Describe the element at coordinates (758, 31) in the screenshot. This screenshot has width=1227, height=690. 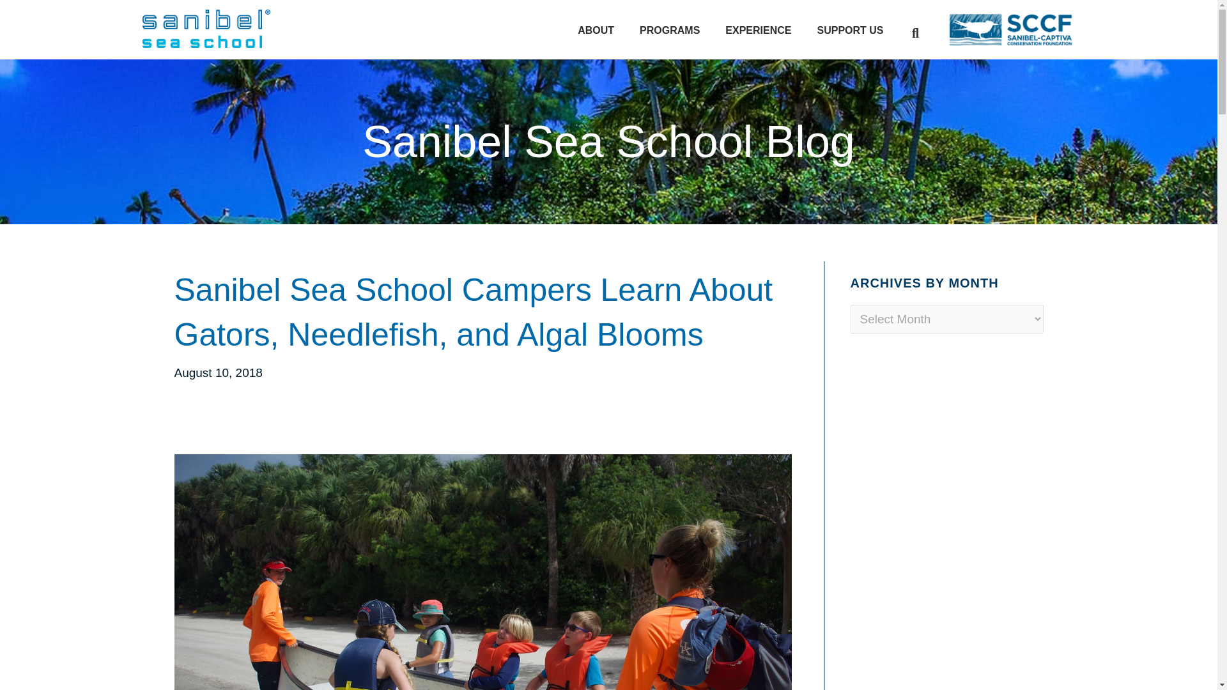
I see `EXPERIENCE` at that location.